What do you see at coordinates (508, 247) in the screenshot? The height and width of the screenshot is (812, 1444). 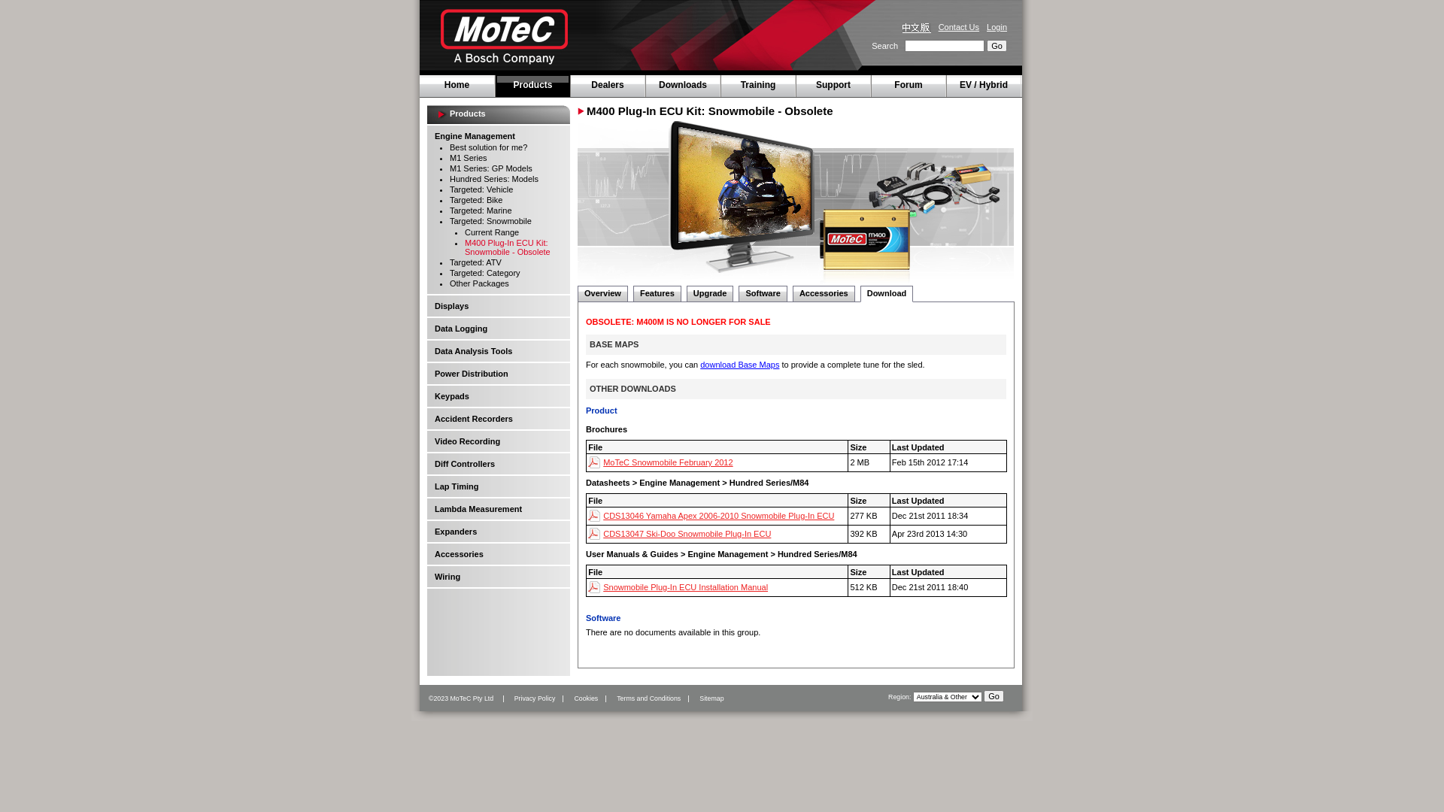 I see `M400 Plug-In ECU Kit: Snowmobile - Obsolete` at bounding box center [508, 247].